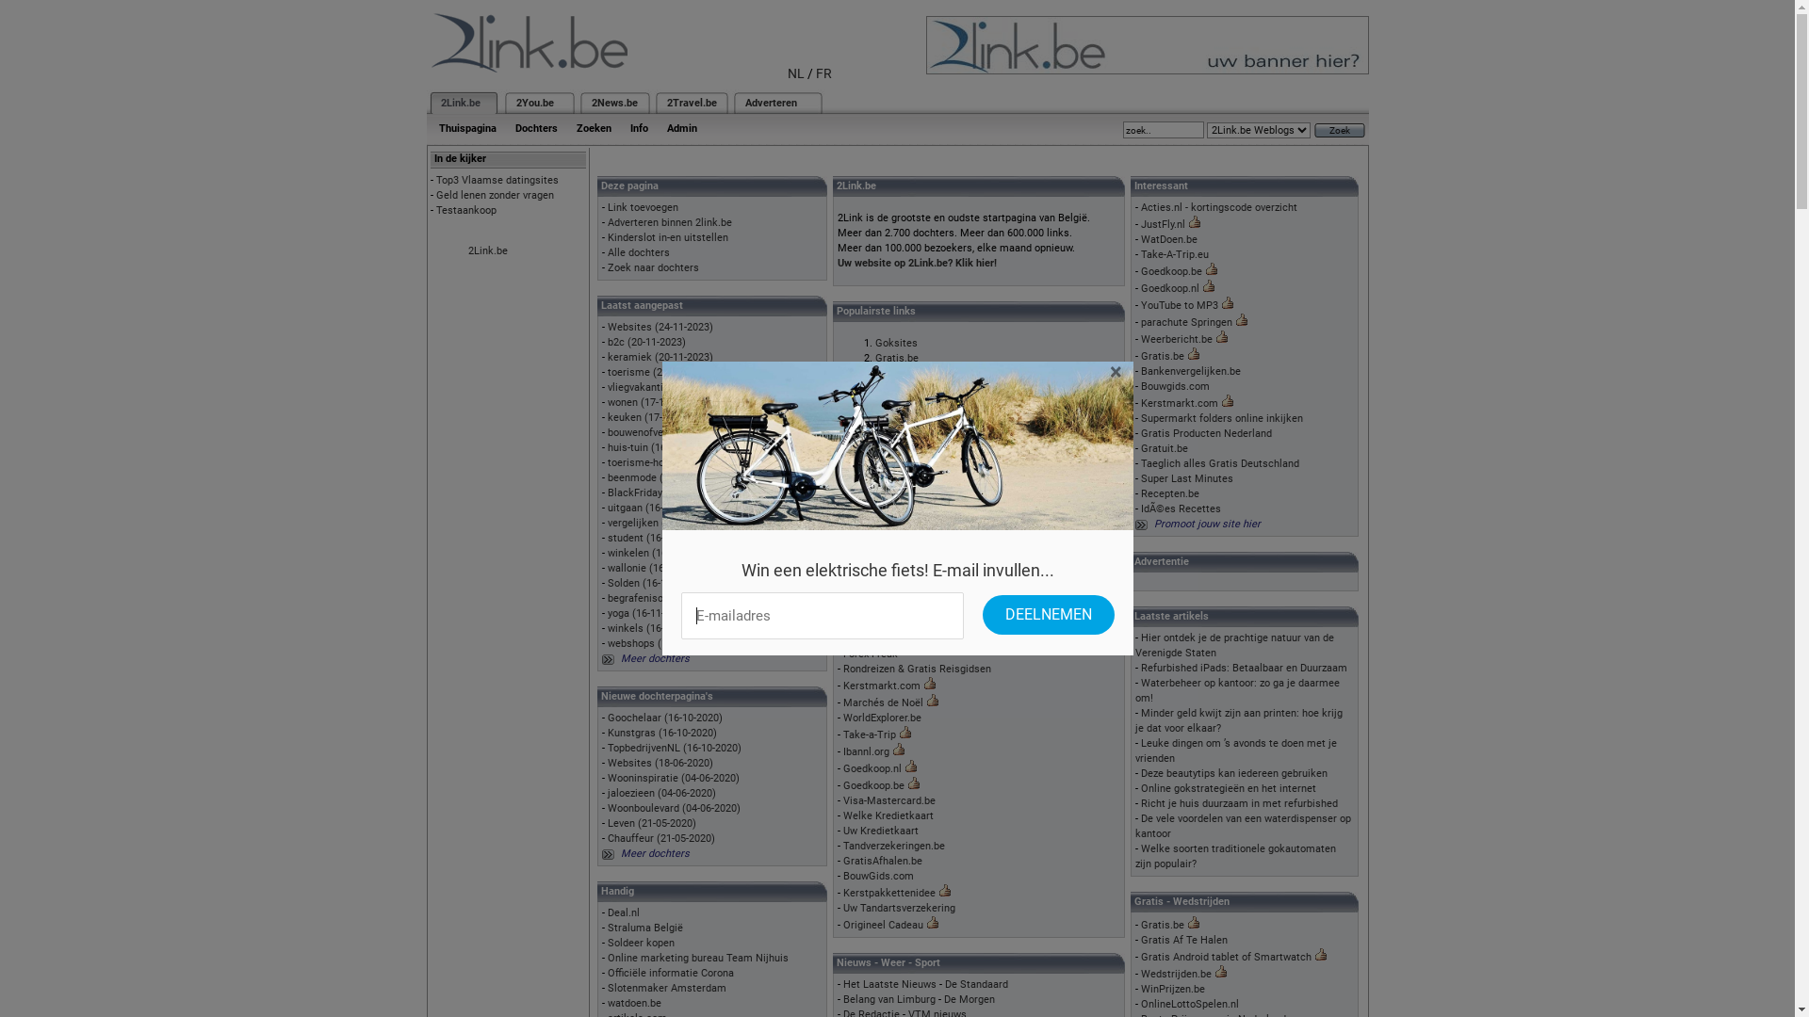 The height and width of the screenshot is (1017, 1809). I want to click on 2Travel.be, so click(692, 104).